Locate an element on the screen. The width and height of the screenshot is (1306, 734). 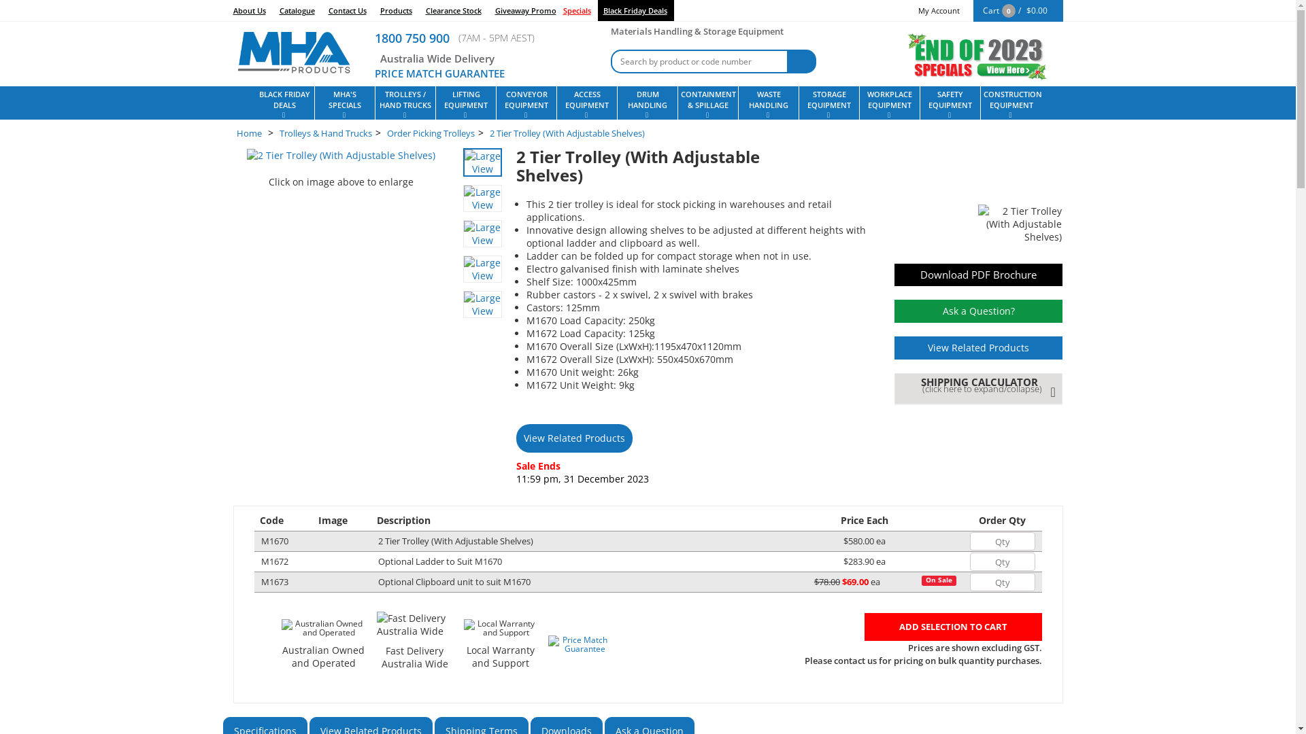
Large View is located at coordinates (483, 162).